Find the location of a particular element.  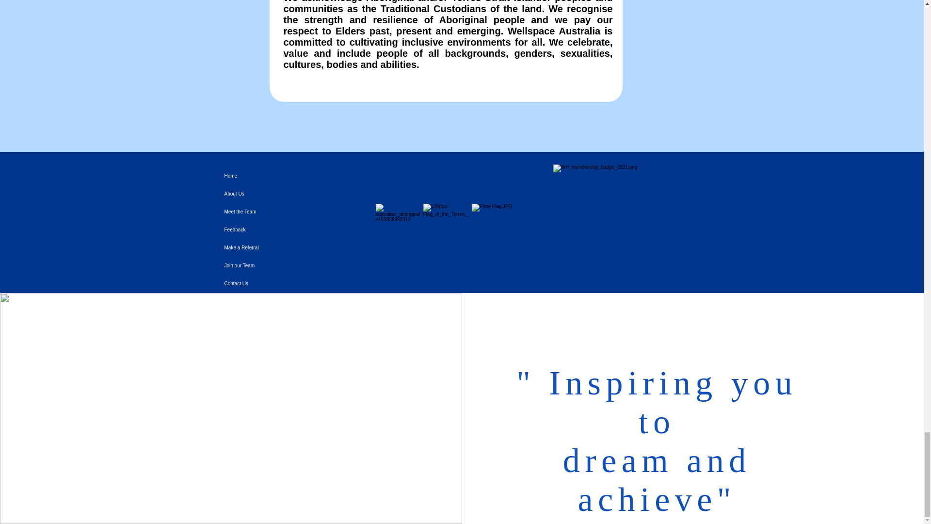

About Us is located at coordinates (294, 194).